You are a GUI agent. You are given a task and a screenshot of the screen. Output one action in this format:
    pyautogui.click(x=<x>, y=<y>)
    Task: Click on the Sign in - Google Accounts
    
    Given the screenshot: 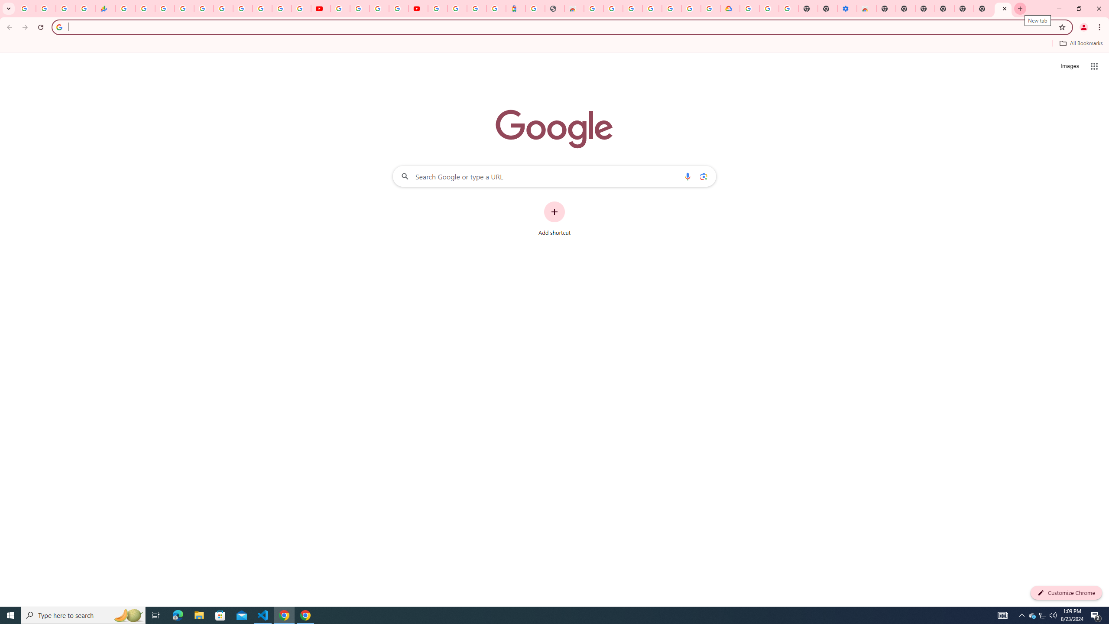 What is the action you would take?
    pyautogui.click(x=437, y=9)
    